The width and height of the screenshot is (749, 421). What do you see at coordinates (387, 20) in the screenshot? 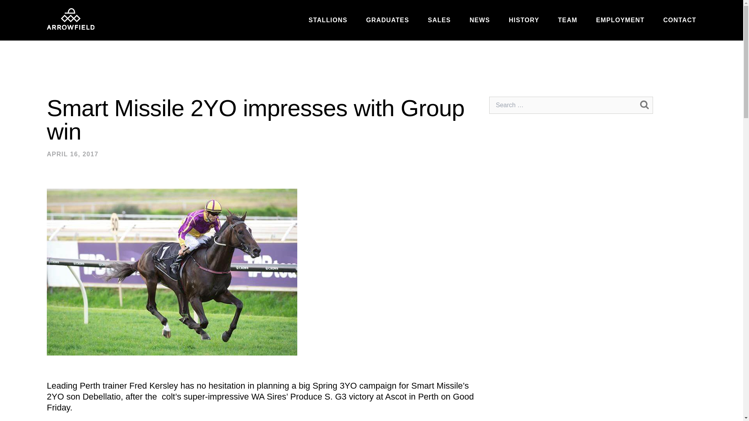
I see `GRADUATES` at bounding box center [387, 20].